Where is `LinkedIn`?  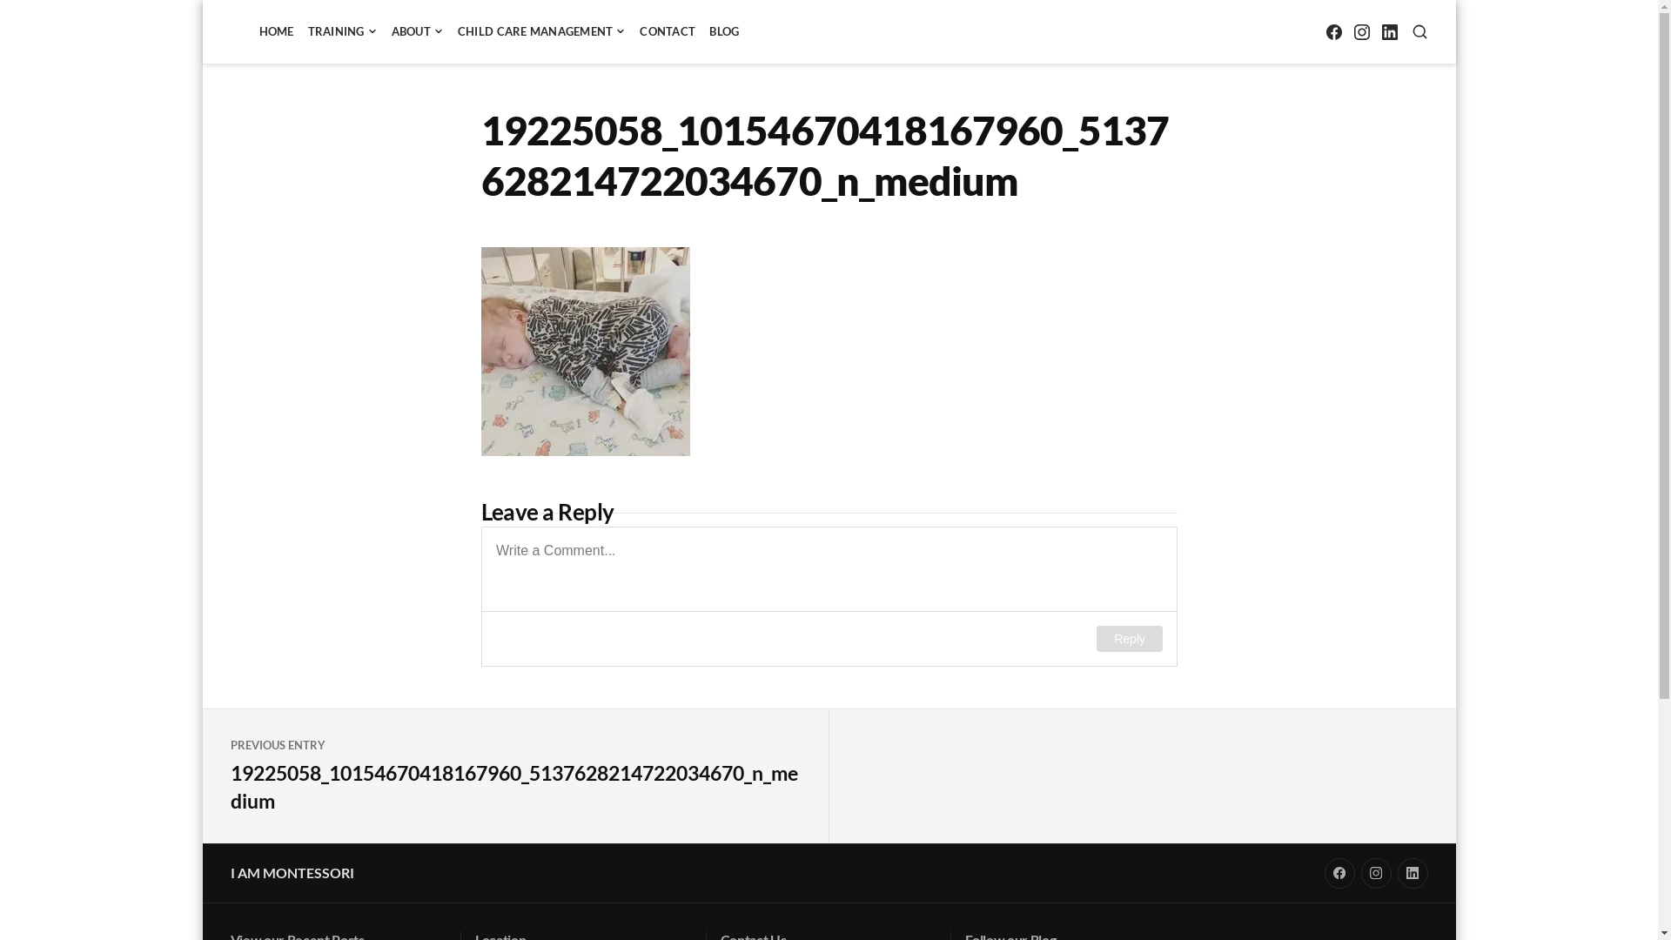
LinkedIn is located at coordinates (1389, 31).